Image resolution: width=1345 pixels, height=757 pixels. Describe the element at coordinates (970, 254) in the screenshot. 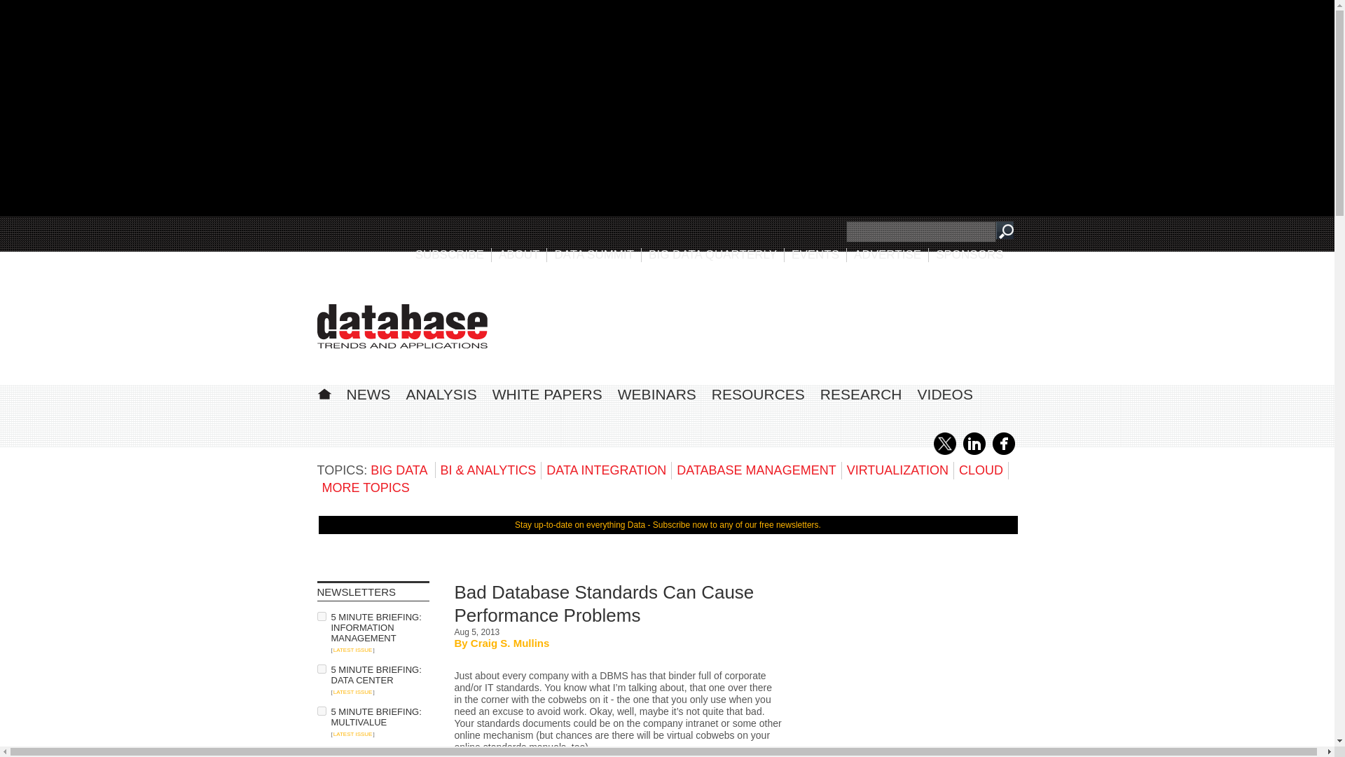

I see `SPONSORS` at that location.